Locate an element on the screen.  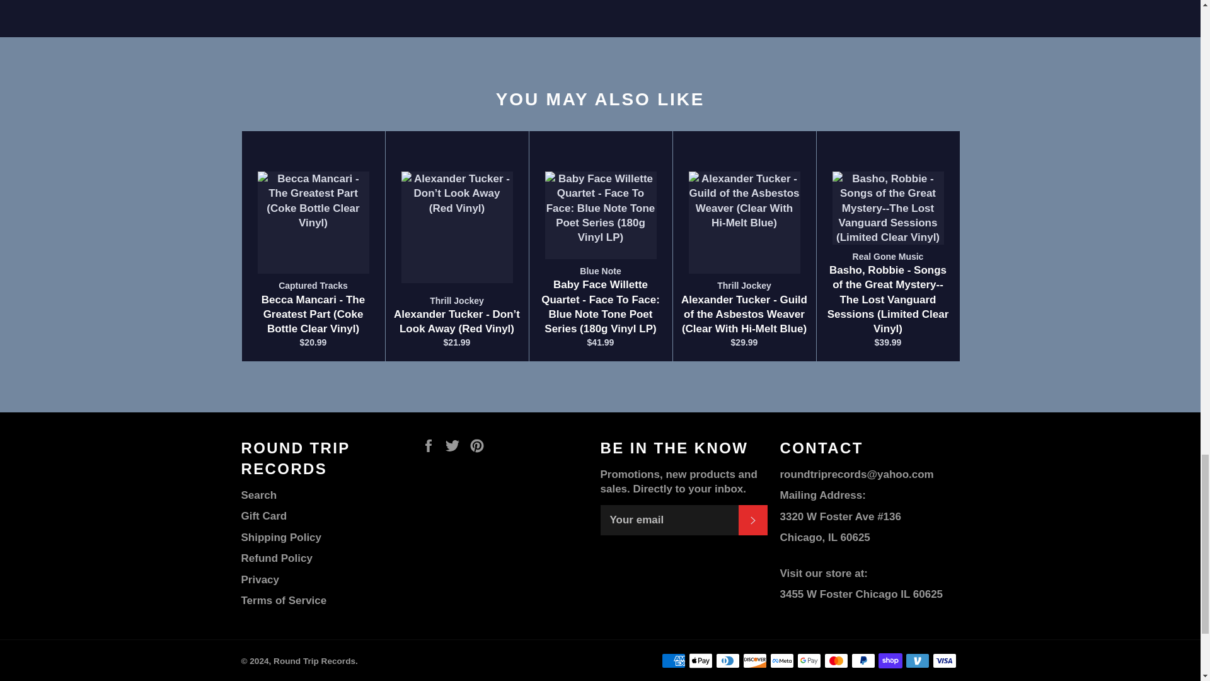
Round Trip Records on Pinterest is located at coordinates (480, 445).